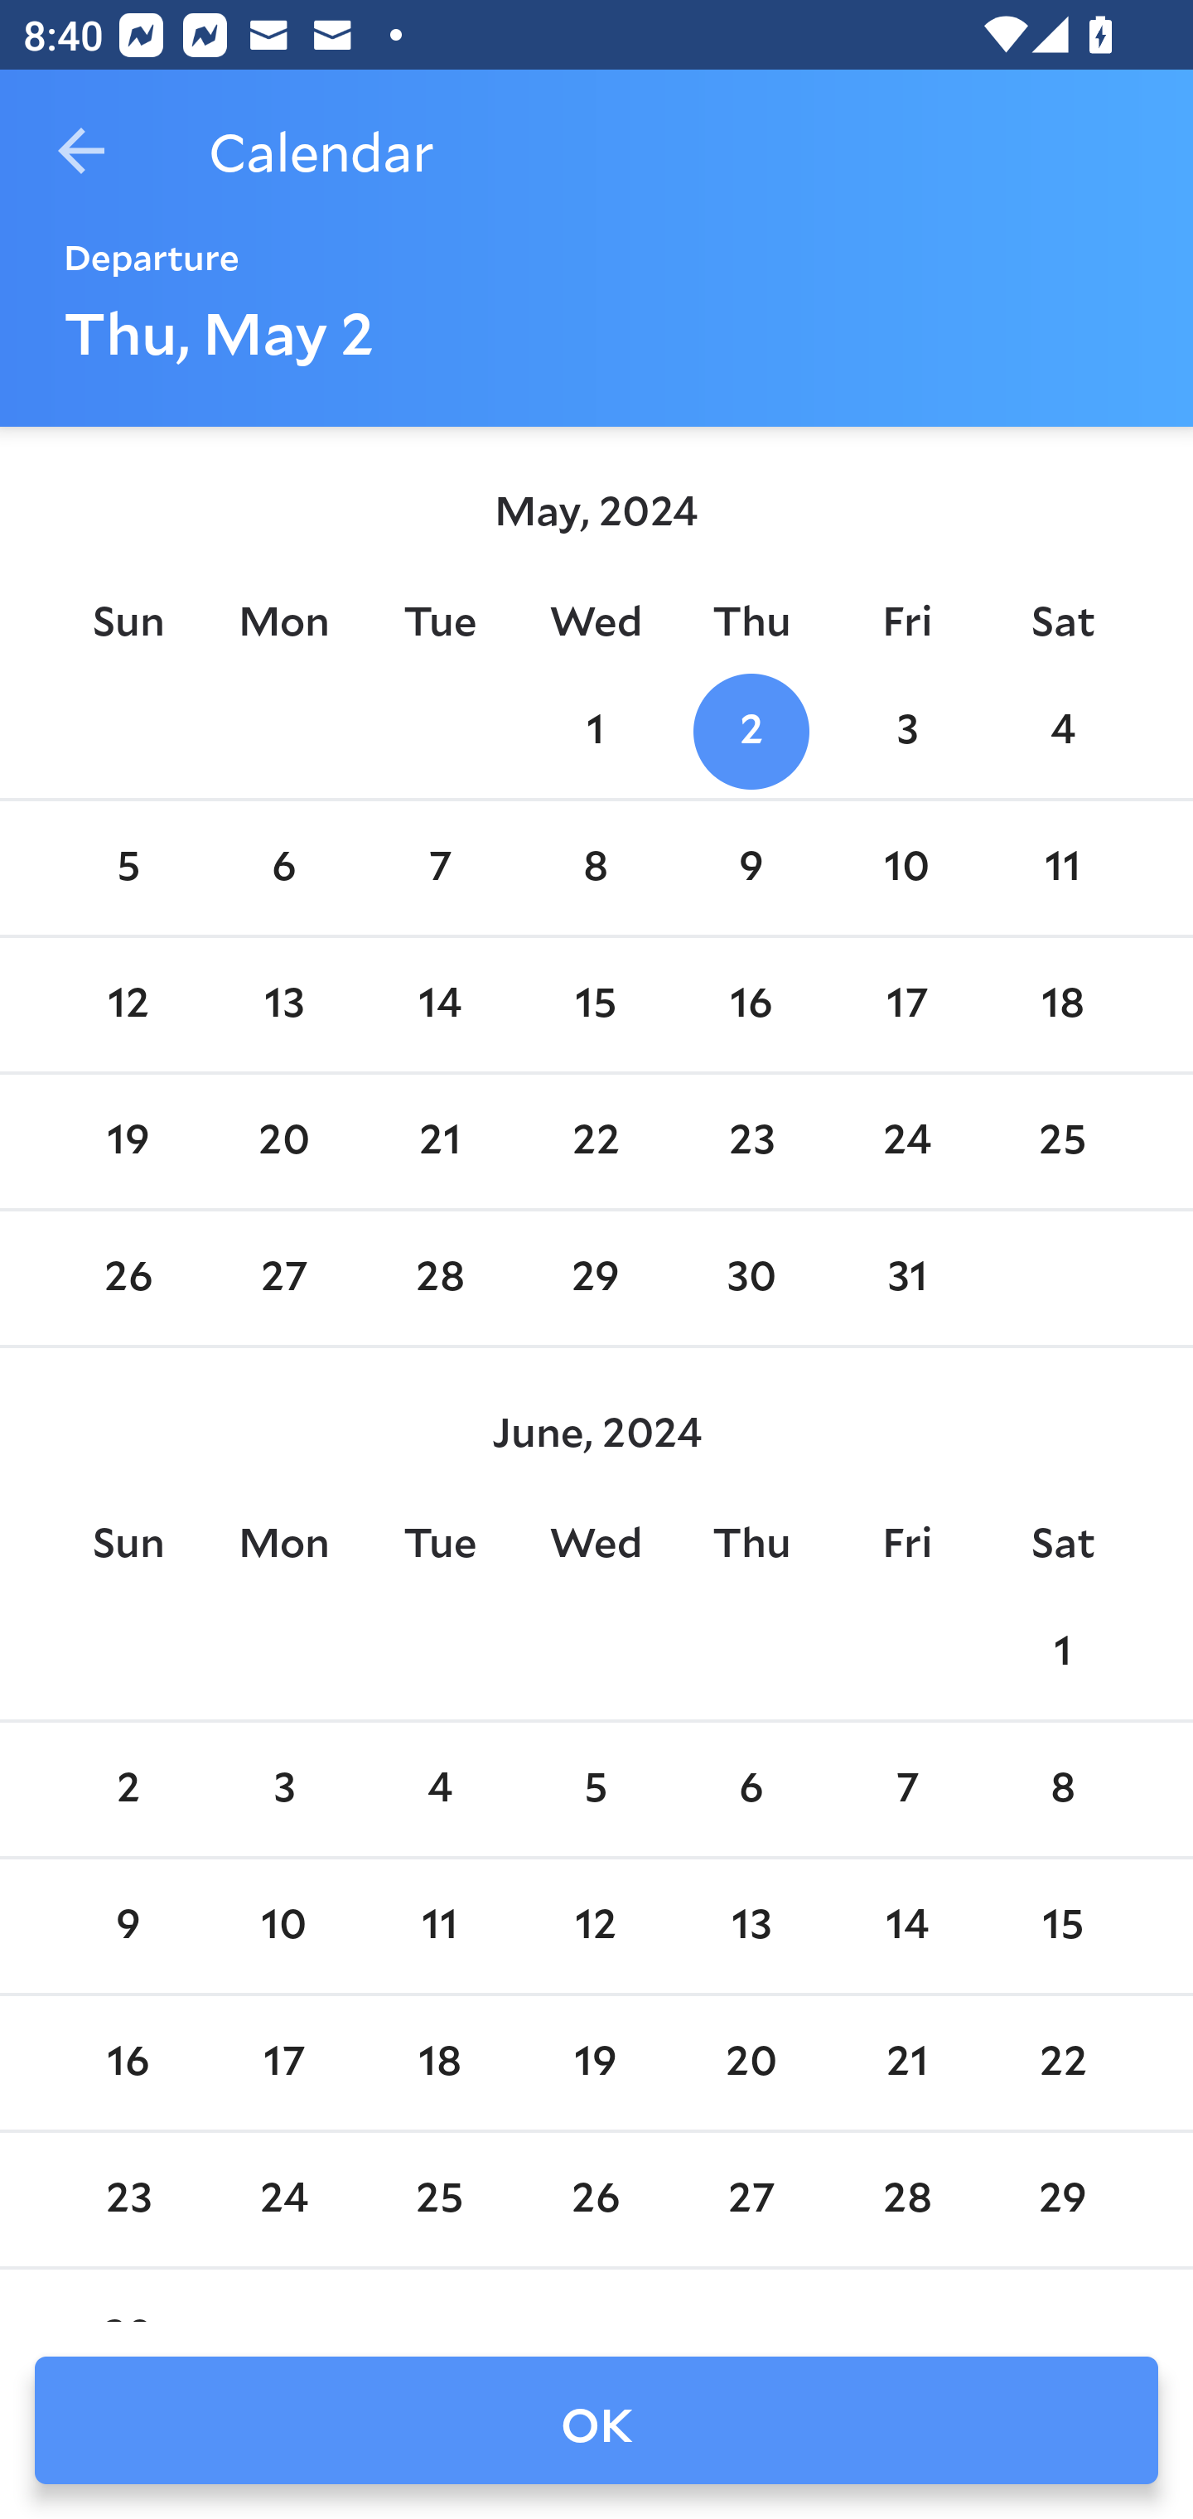 Image resolution: width=1193 pixels, height=2519 pixels. I want to click on 27, so click(751, 2199).